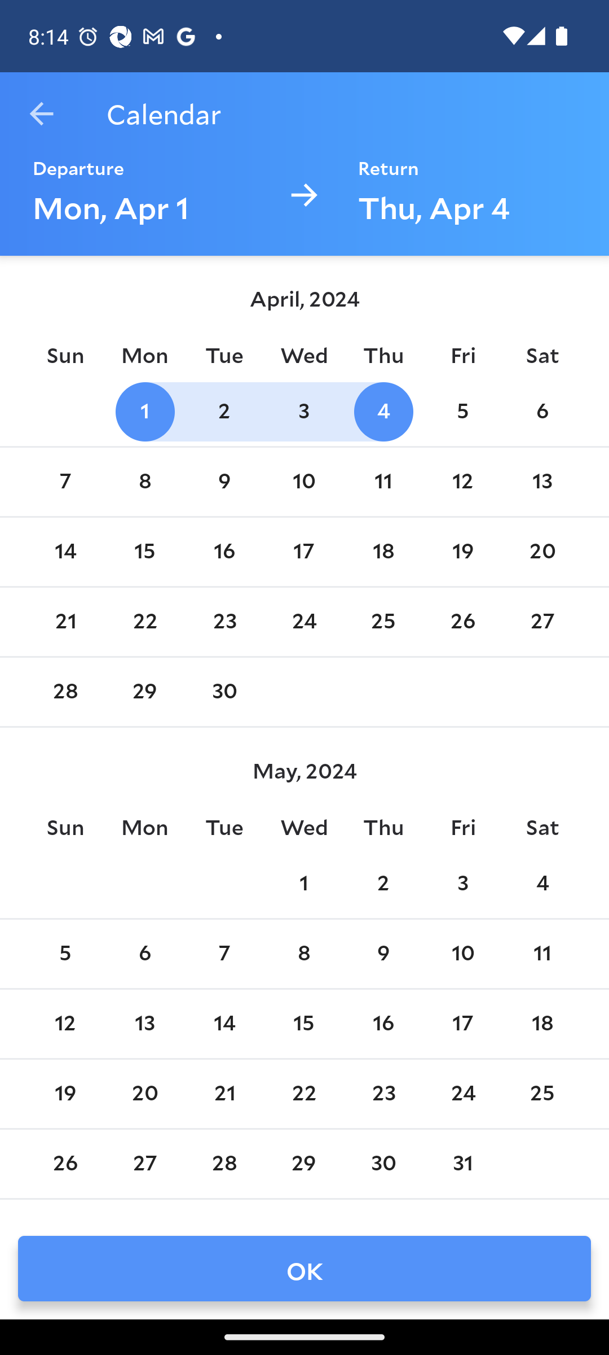  What do you see at coordinates (41, 114) in the screenshot?
I see `Navigate up` at bounding box center [41, 114].